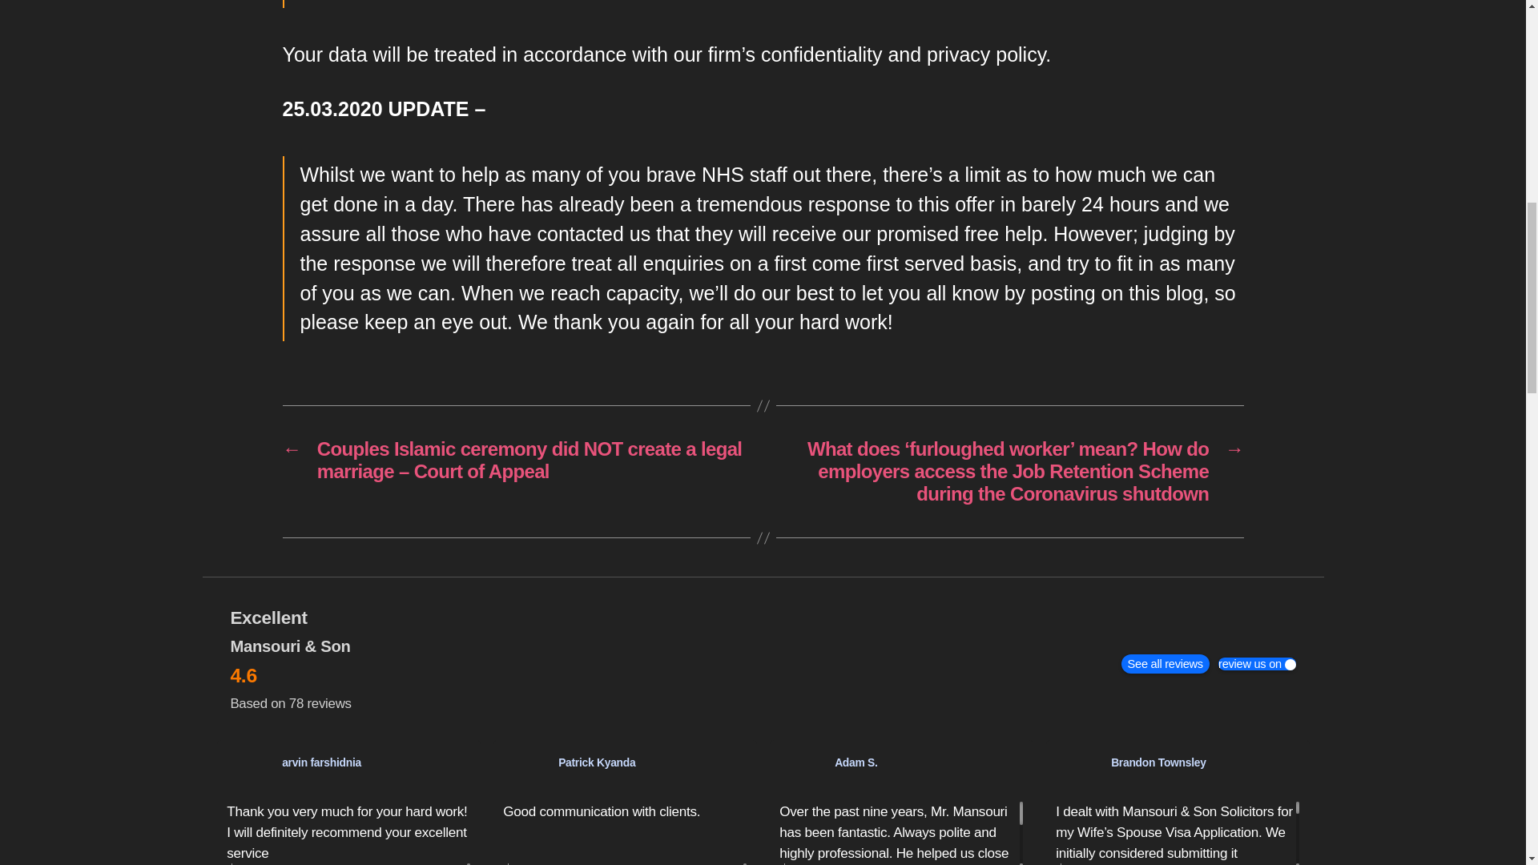 Image resolution: width=1538 pixels, height=865 pixels. Describe the element at coordinates (248, 772) in the screenshot. I see `arvin farshidnia` at that location.